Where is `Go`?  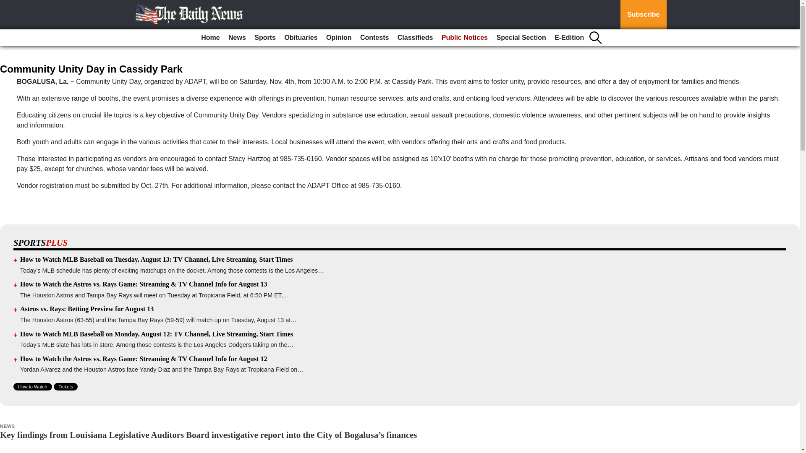
Go is located at coordinates (8, 5).